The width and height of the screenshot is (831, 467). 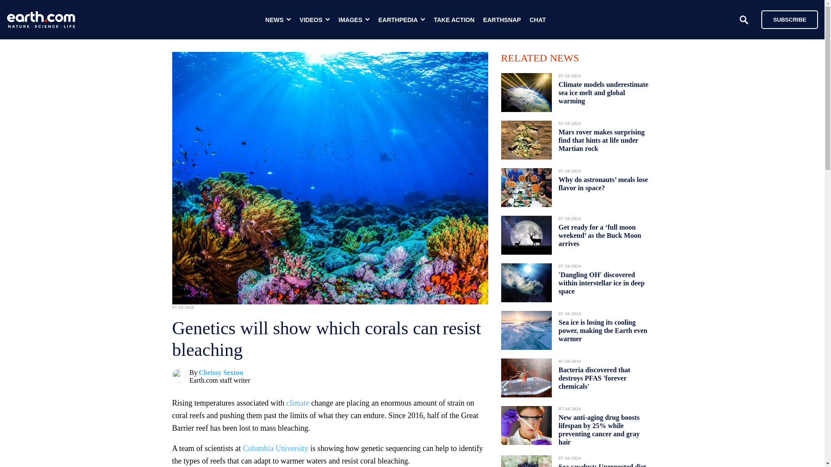 What do you see at coordinates (602, 463) in the screenshot?
I see `Sea sawdust: Unexpected diet of crown-of-thorns starfish` at bounding box center [602, 463].